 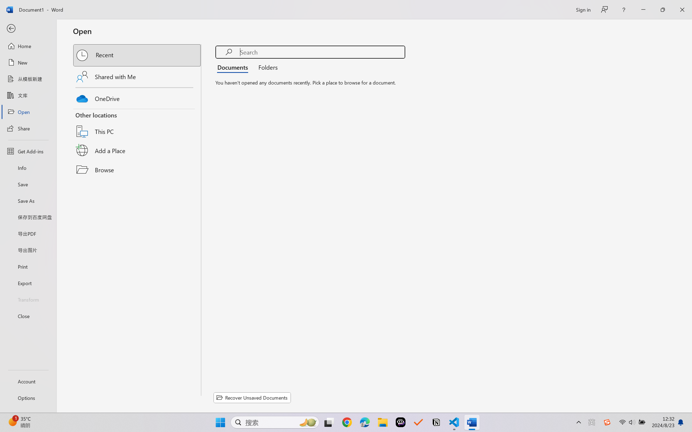 What do you see at coordinates (137, 97) in the screenshot?
I see `OneDrive` at bounding box center [137, 97].